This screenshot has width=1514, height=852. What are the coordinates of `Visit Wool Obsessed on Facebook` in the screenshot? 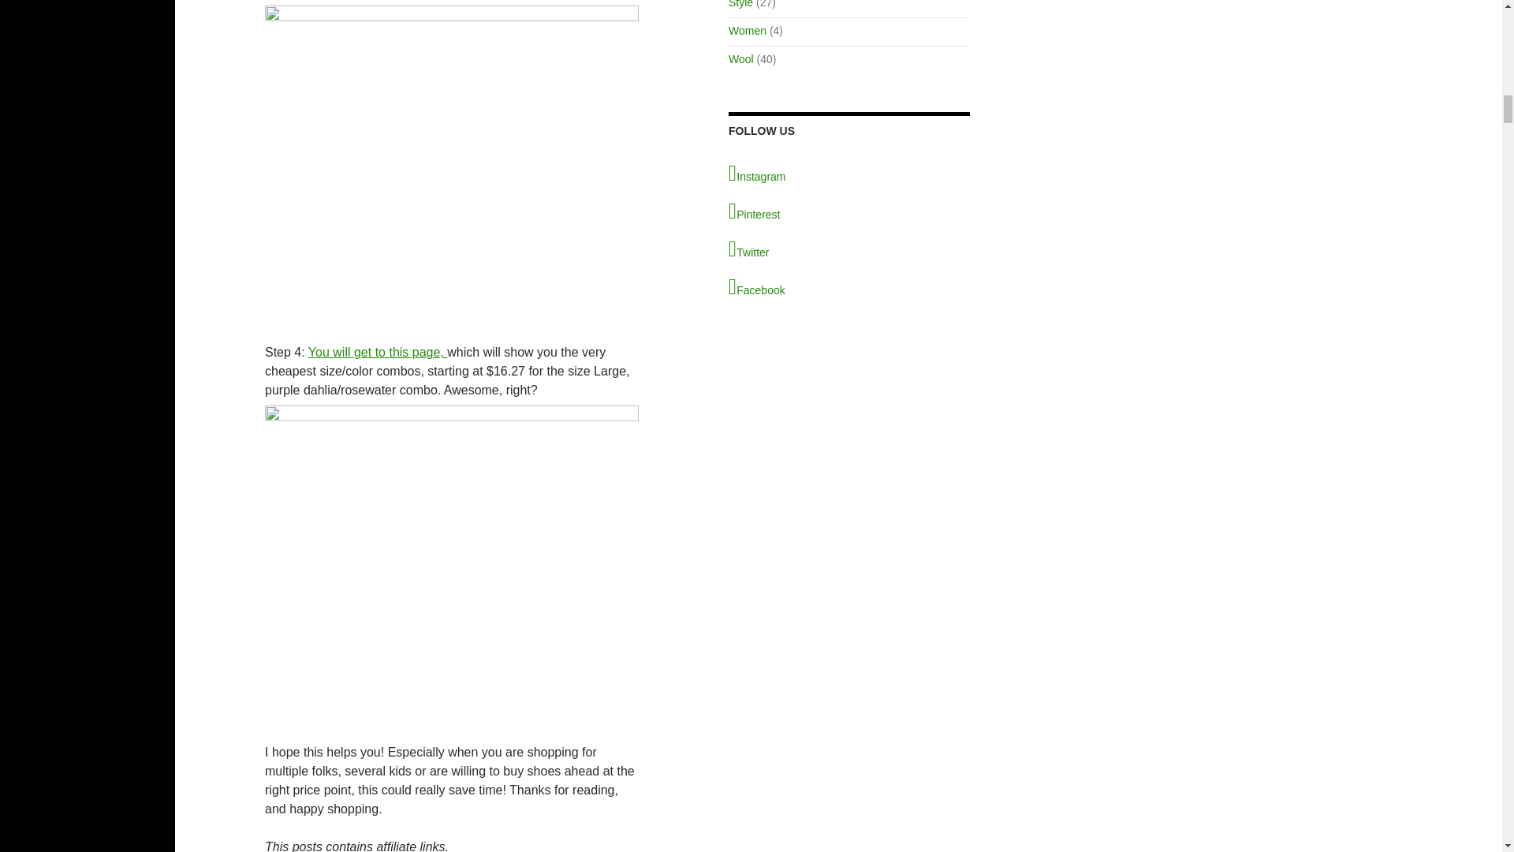 It's located at (848, 287).